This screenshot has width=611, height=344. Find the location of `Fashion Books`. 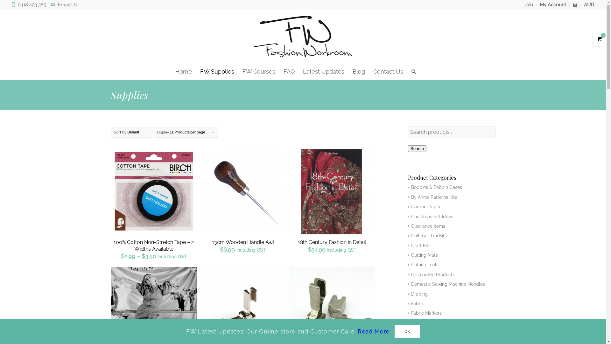

Fashion Books is located at coordinates (425, 323).